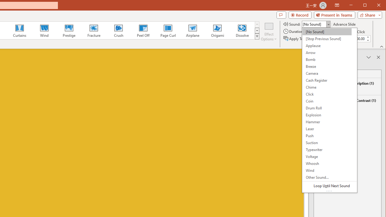 The image size is (386, 217). Describe the element at coordinates (369, 57) in the screenshot. I see `Task Pane Options` at that location.